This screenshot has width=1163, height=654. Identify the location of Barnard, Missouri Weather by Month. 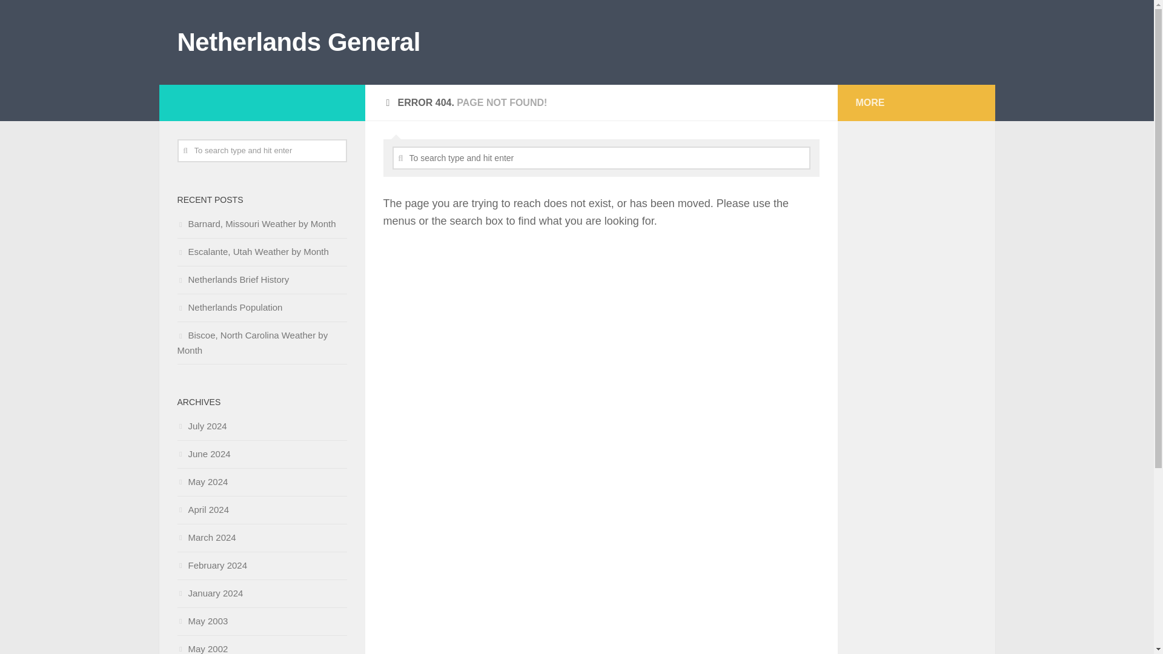
(256, 223).